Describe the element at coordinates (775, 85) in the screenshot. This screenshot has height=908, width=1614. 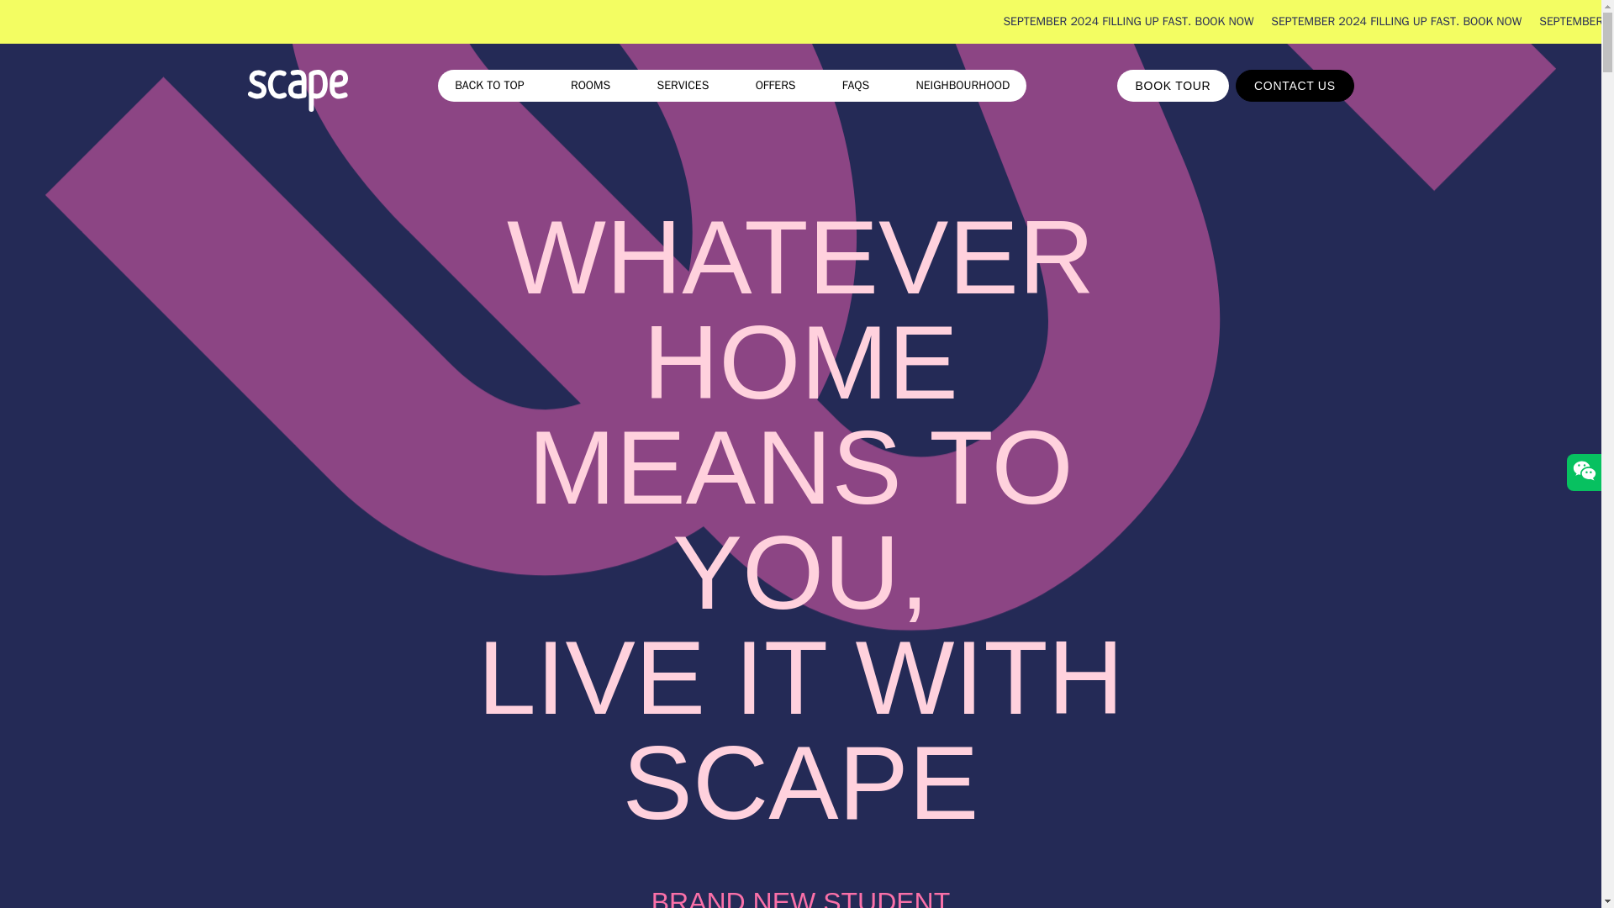
I see `Offers` at that location.